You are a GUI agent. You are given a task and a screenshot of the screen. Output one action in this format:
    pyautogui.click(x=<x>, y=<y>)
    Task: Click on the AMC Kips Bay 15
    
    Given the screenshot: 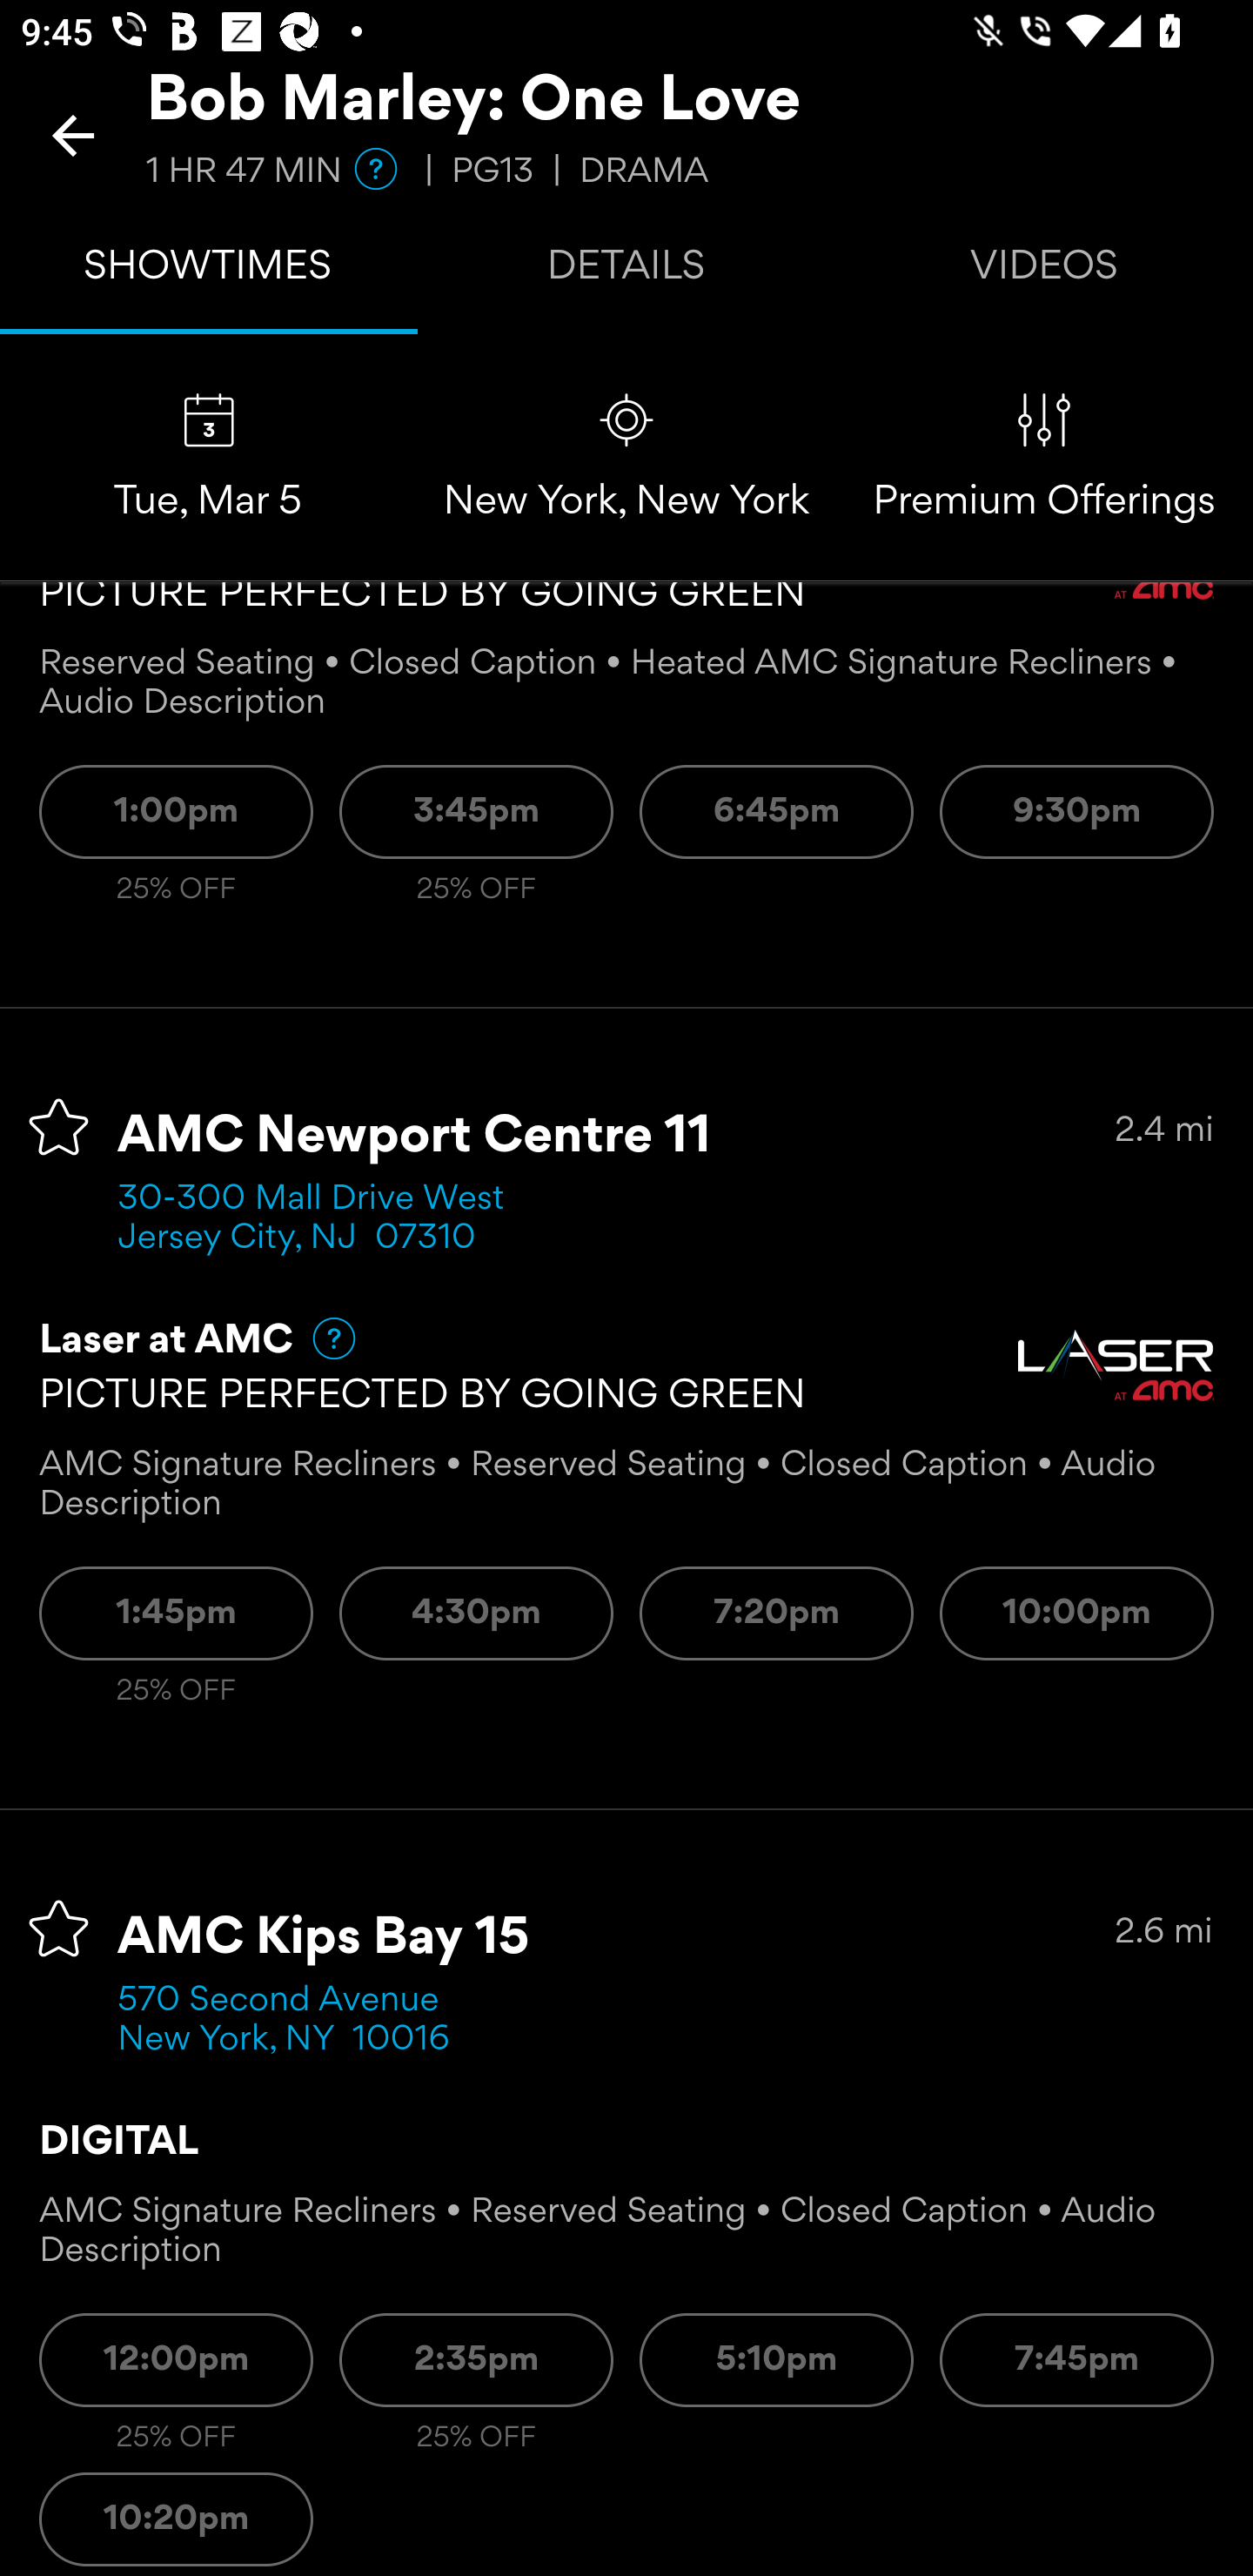 What is the action you would take?
    pyautogui.click(x=324, y=1938)
    